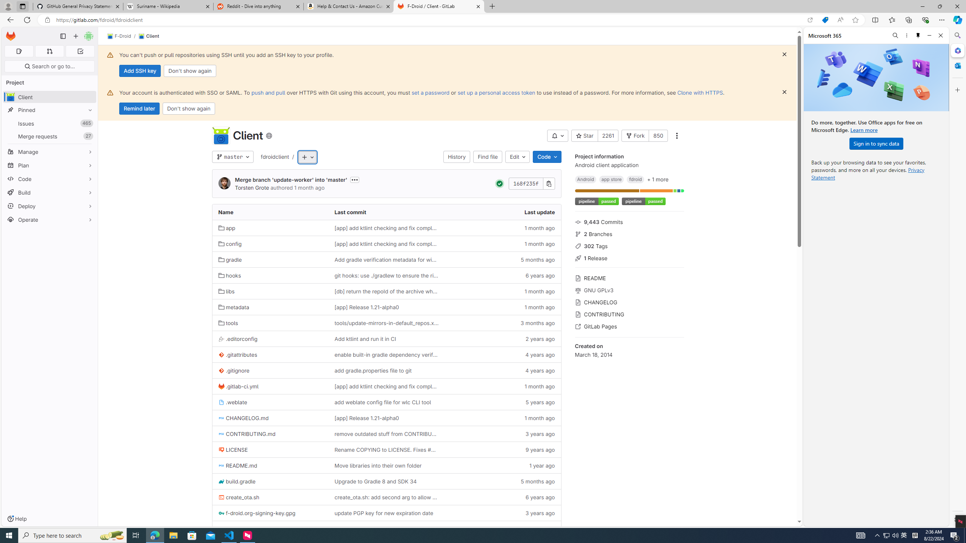 Image resolution: width=966 pixels, height=543 pixels. I want to click on f-droid.org-signing-key.gpg, so click(270, 513).